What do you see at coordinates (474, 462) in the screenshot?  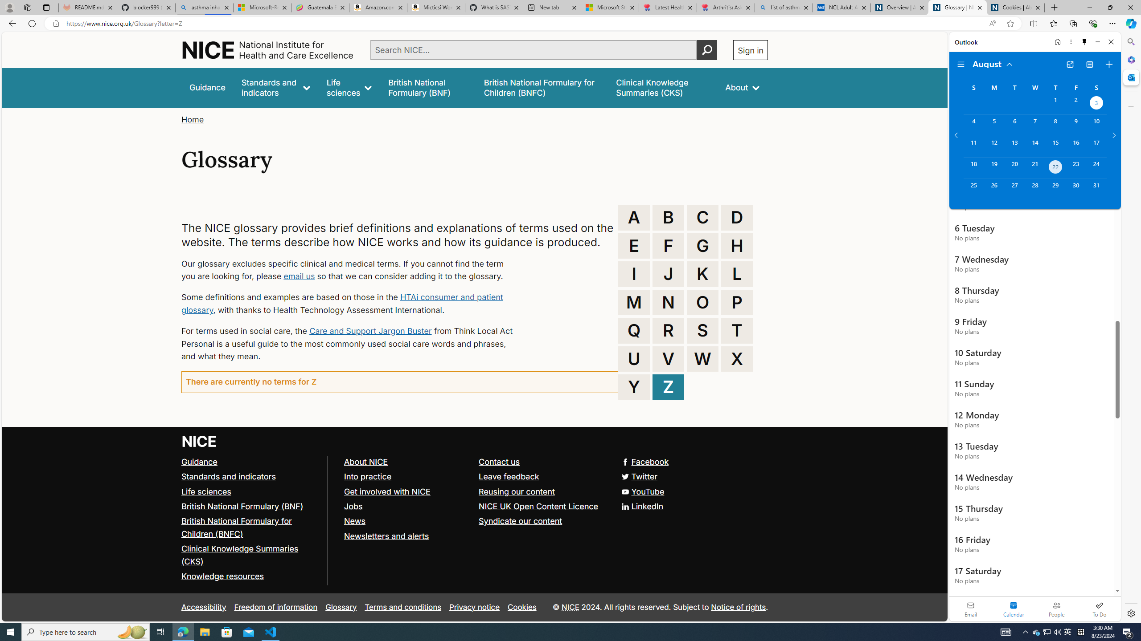 I see `Facebook` at bounding box center [474, 462].